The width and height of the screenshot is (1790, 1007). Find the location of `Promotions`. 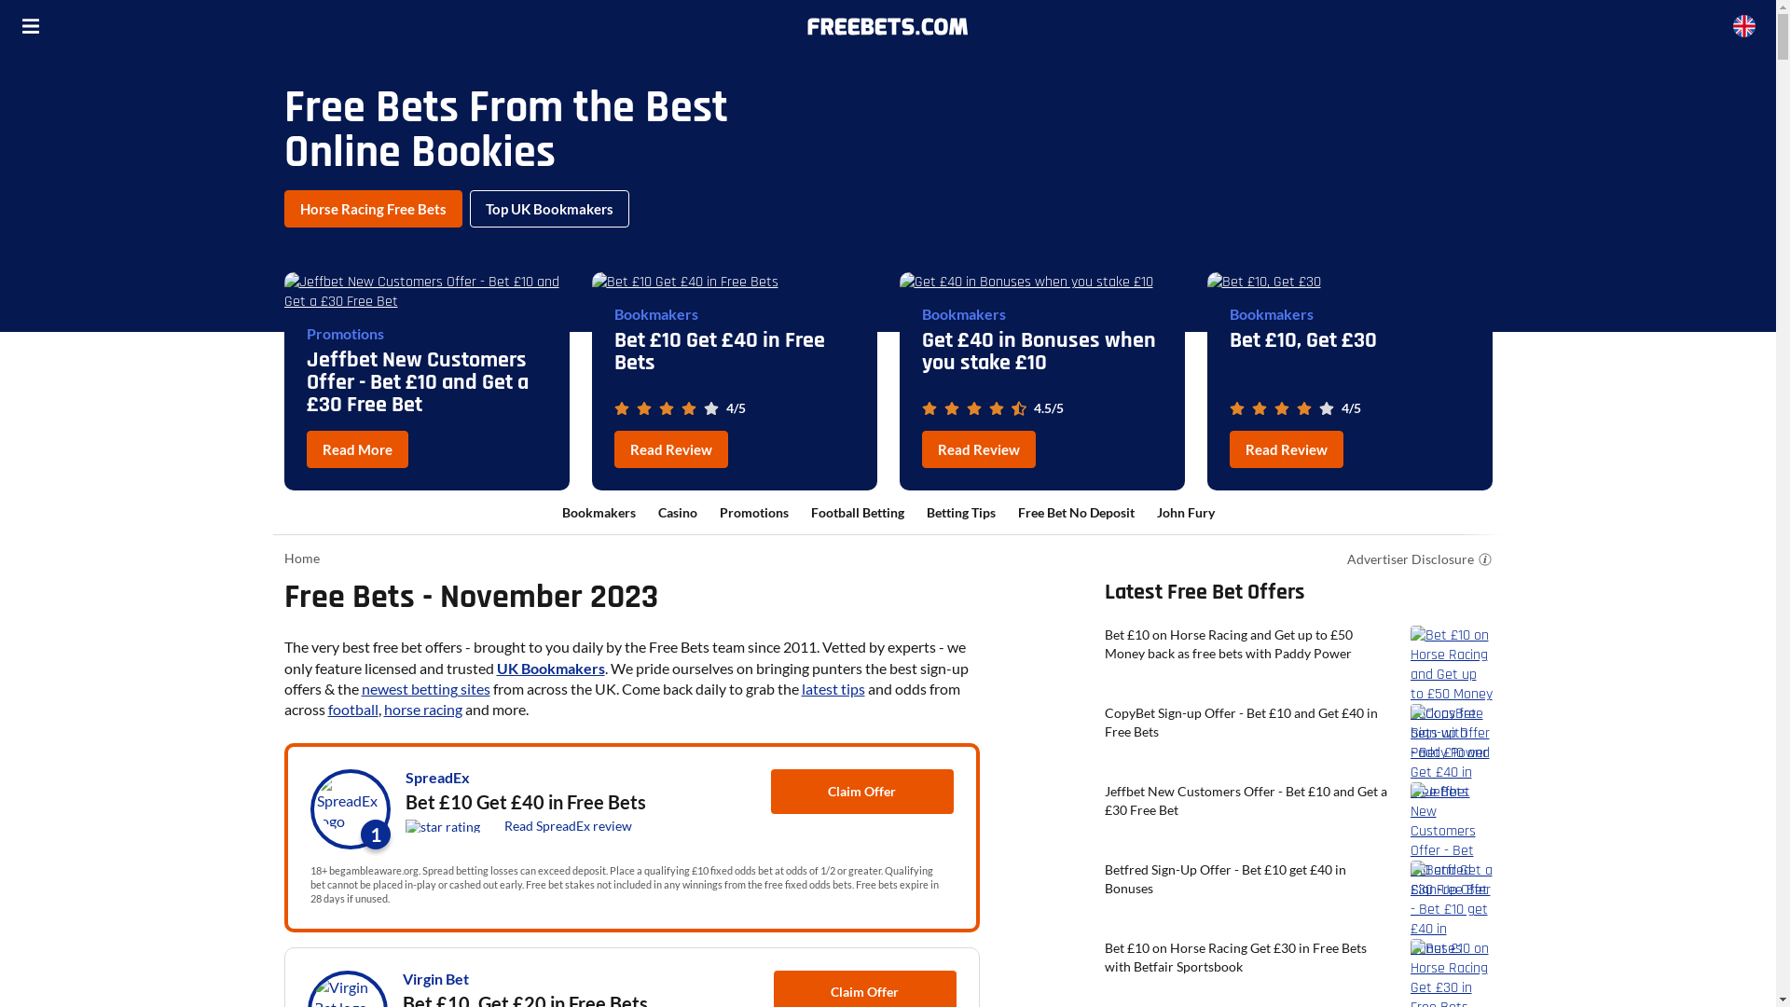

Promotions is located at coordinates (345, 334).